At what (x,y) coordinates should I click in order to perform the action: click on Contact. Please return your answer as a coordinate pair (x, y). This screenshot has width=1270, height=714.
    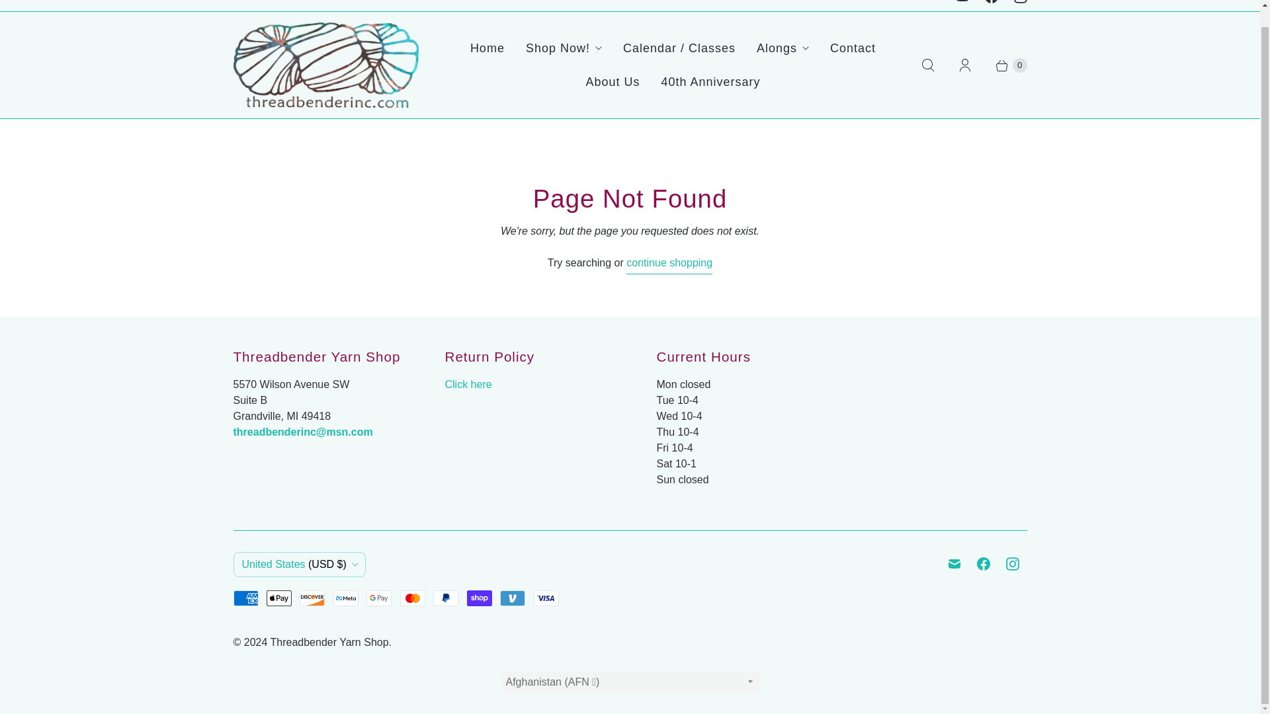
    Looking at the image, I should click on (853, 48).